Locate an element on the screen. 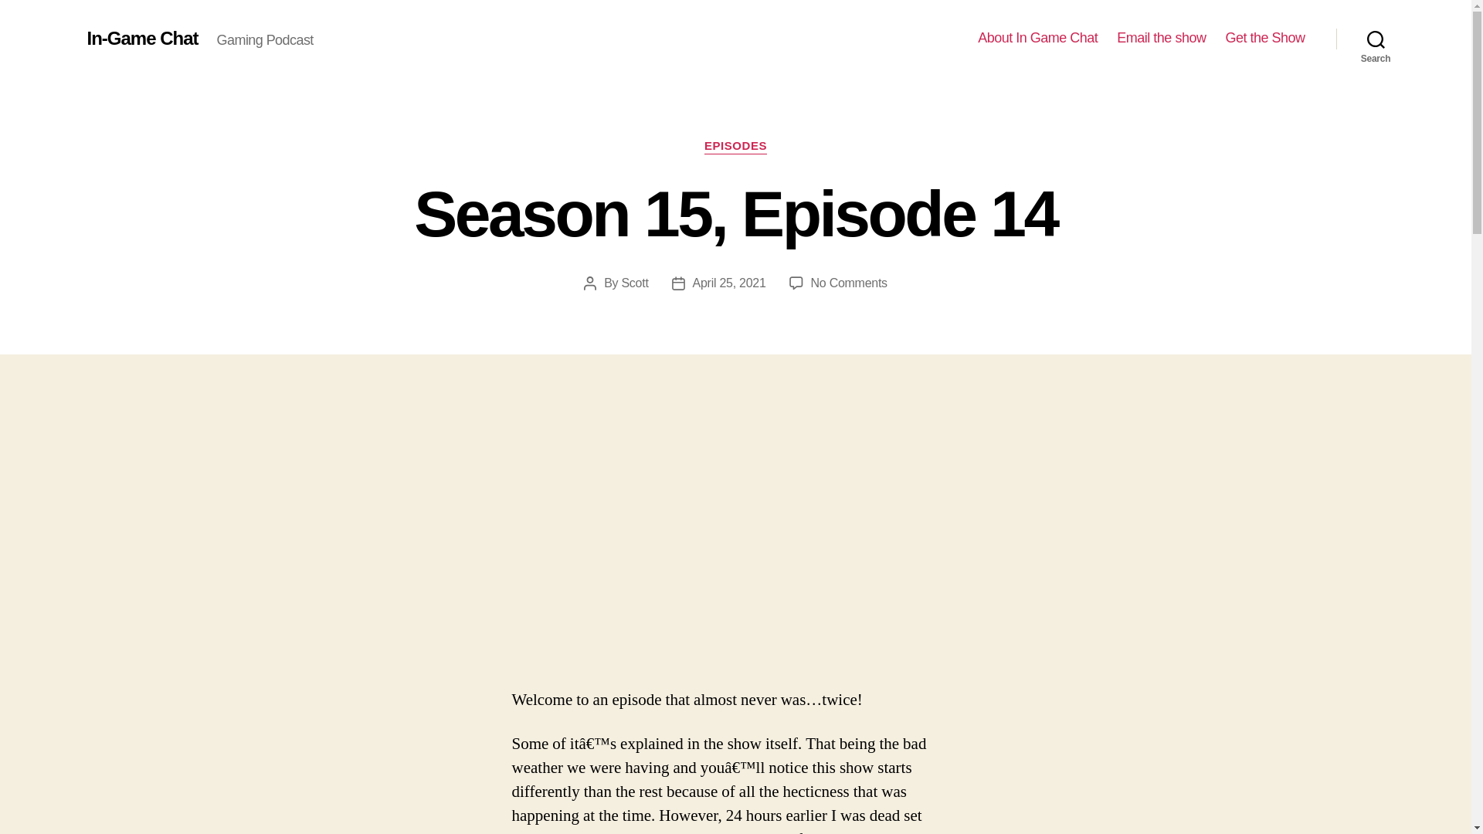 This screenshot has width=1483, height=834. Get the Show is located at coordinates (1264, 38).